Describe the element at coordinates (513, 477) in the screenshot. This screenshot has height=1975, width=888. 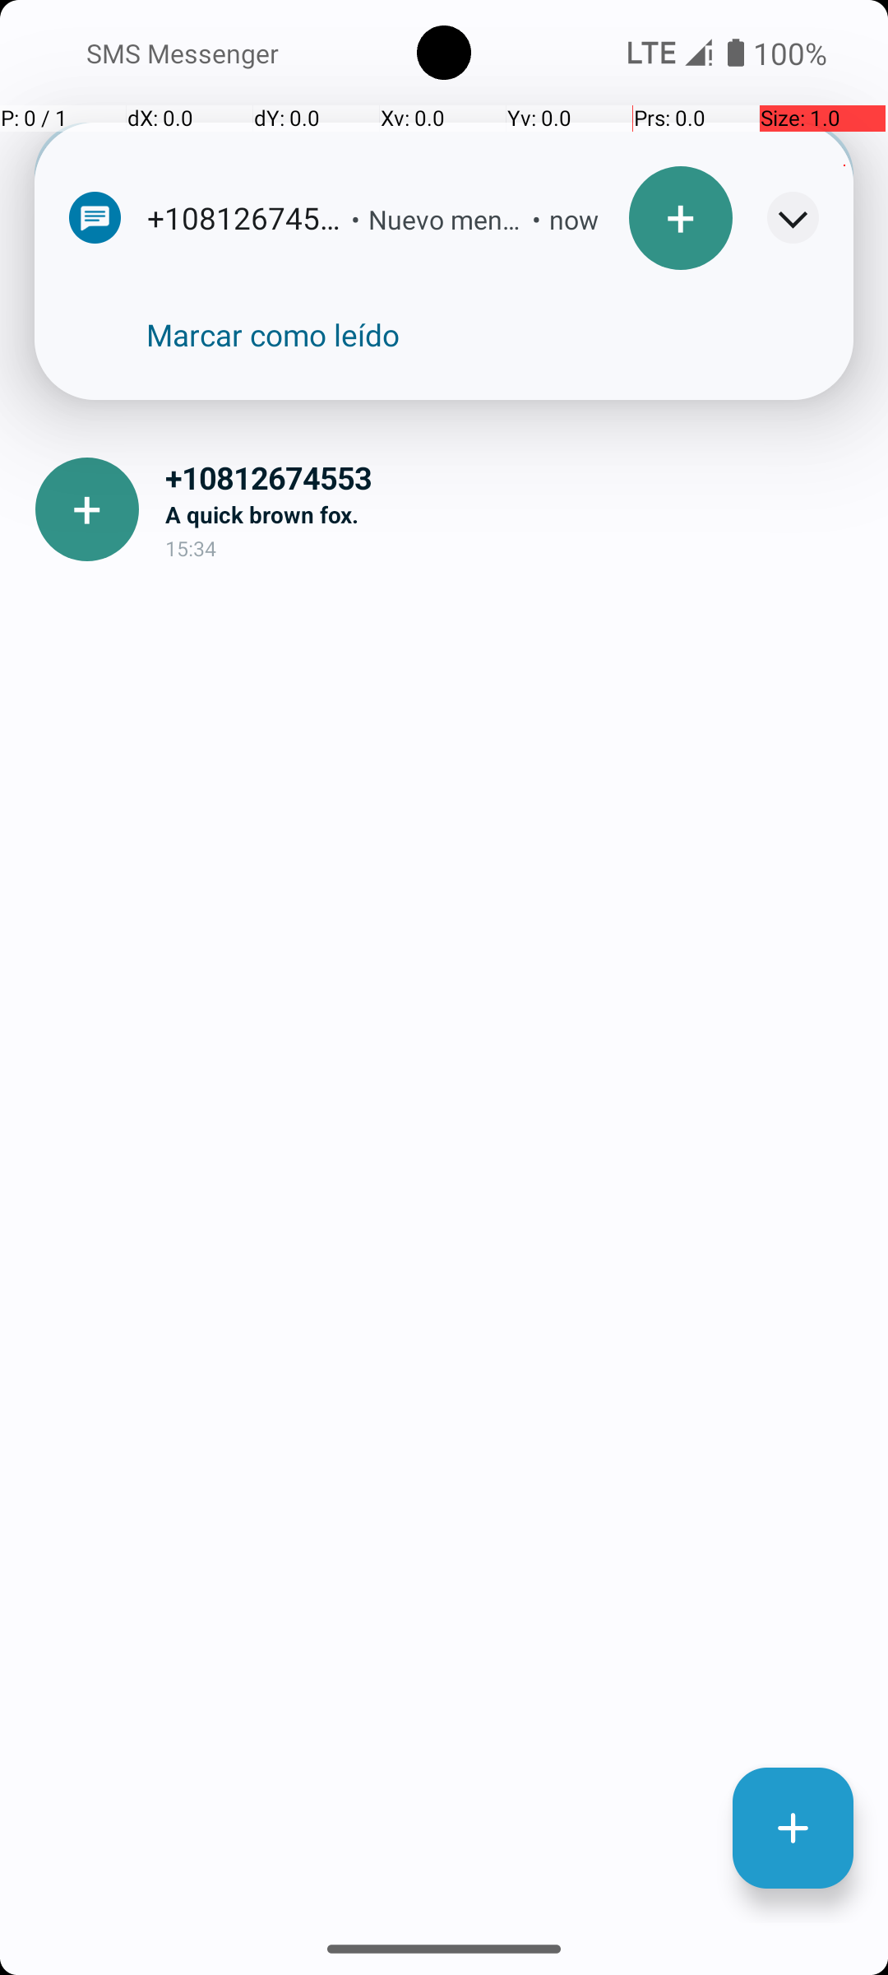
I see `+10812674553` at that location.